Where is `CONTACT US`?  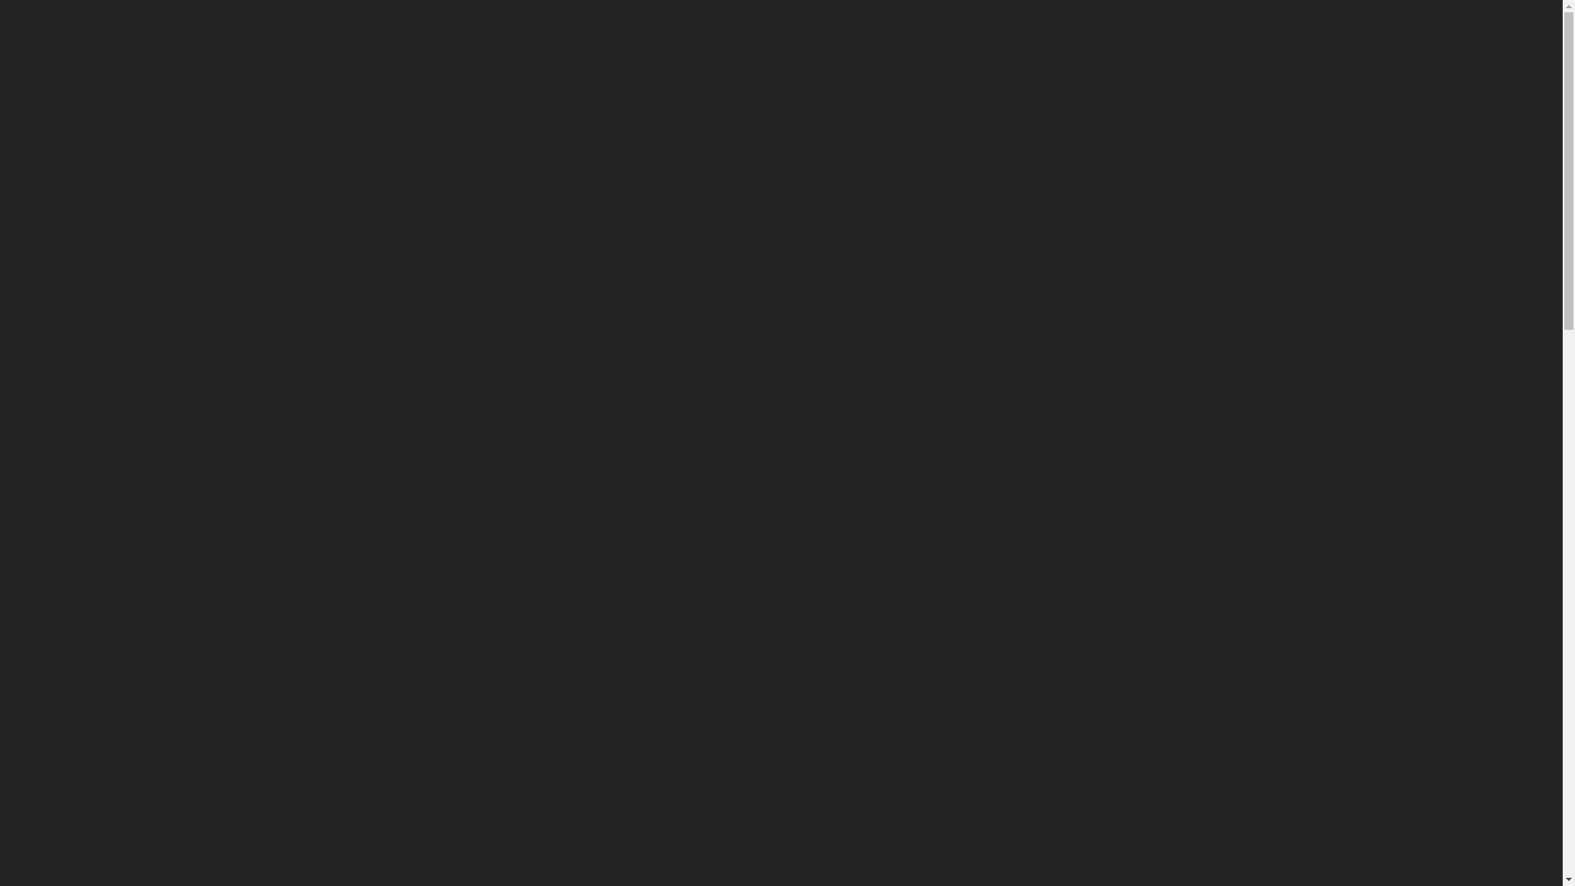
CONTACT US is located at coordinates (781, 524).